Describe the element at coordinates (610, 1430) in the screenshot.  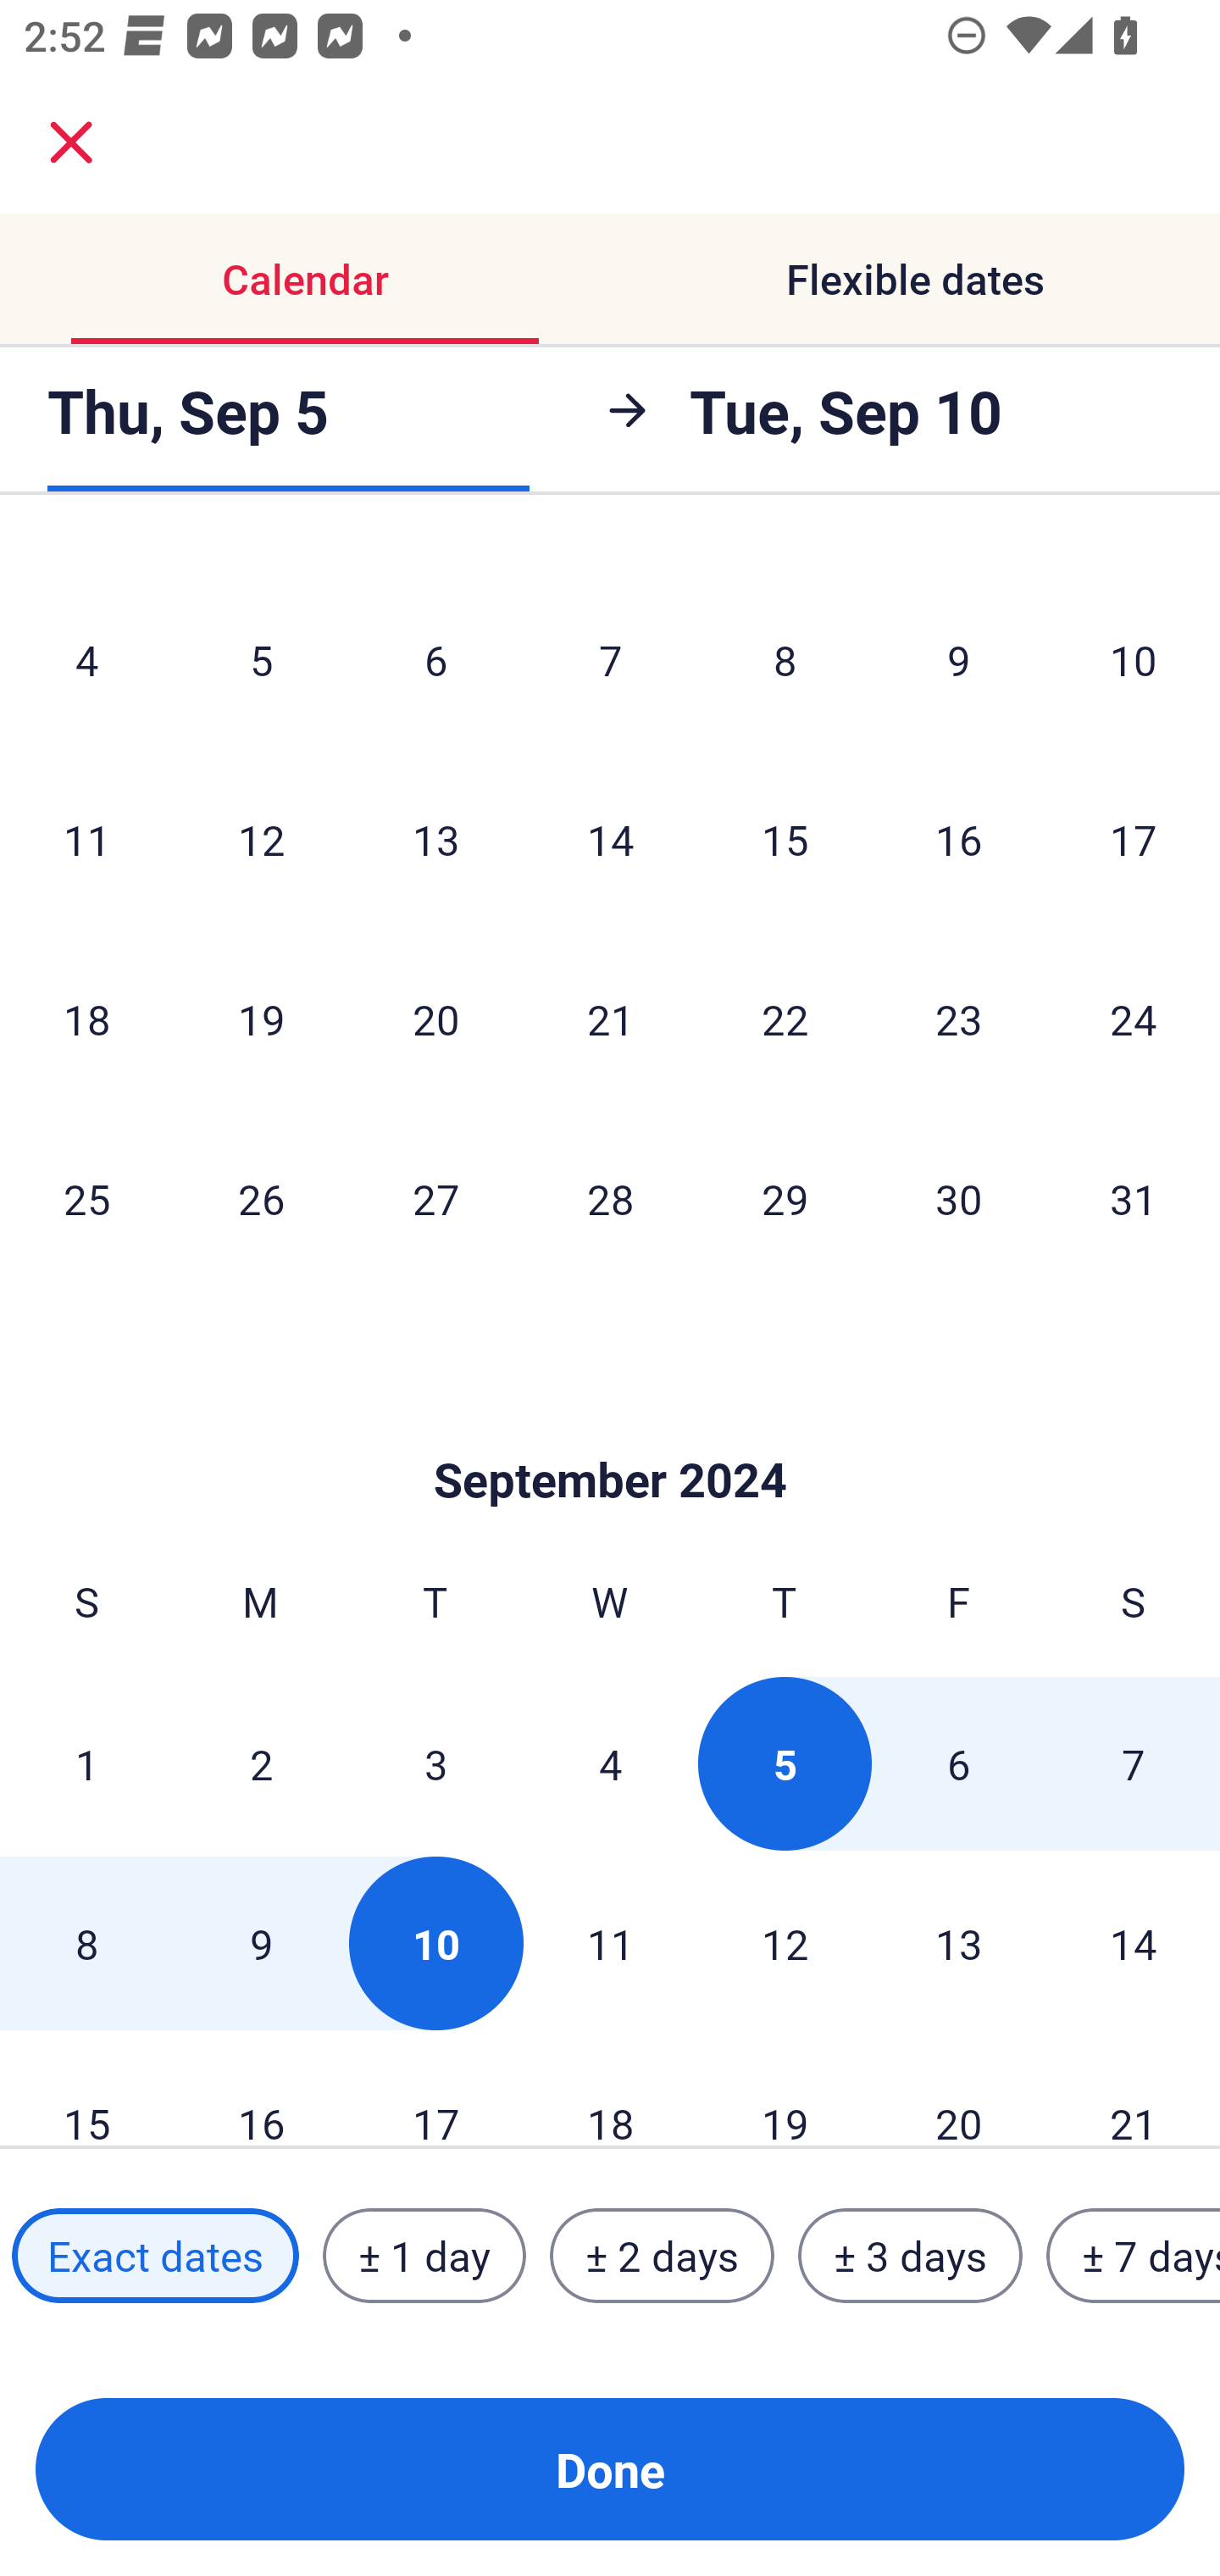
I see `Skip to Done` at that location.